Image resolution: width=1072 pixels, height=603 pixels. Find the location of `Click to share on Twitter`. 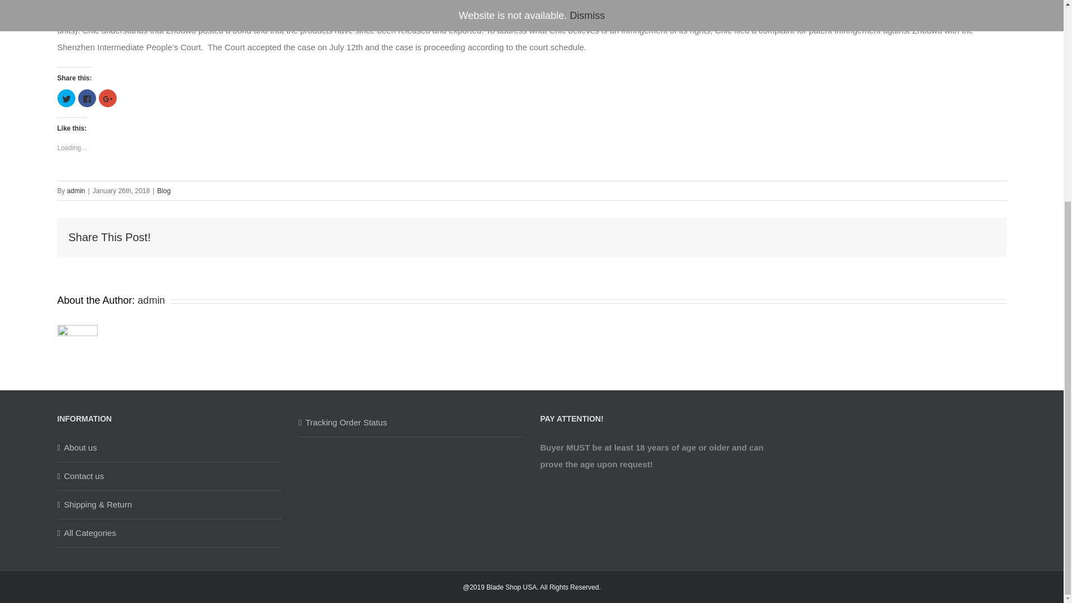

Click to share on Twitter is located at coordinates (66, 98).